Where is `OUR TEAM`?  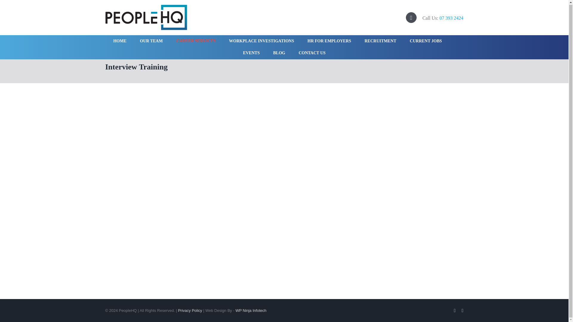
OUR TEAM is located at coordinates (151, 41).